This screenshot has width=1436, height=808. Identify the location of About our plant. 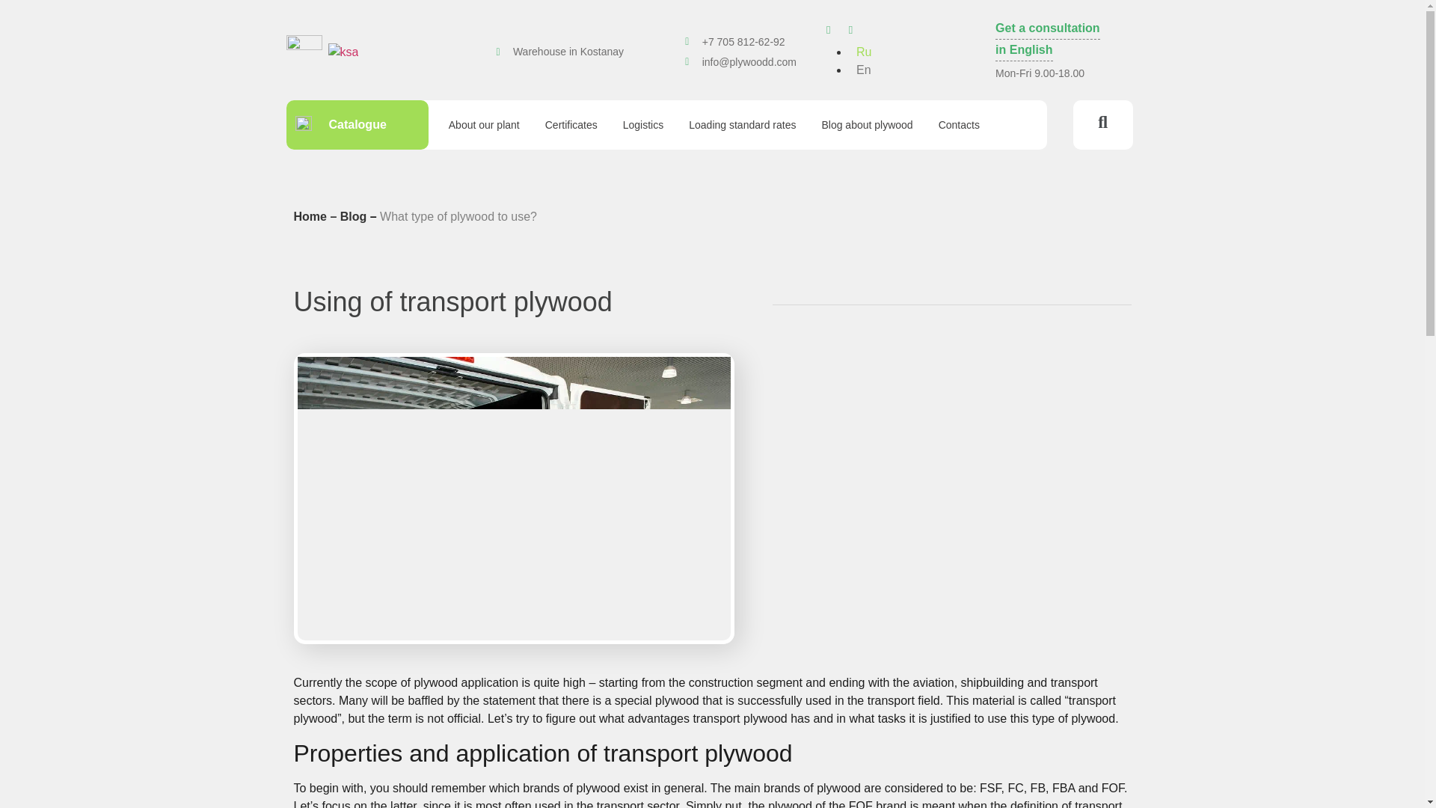
(485, 124).